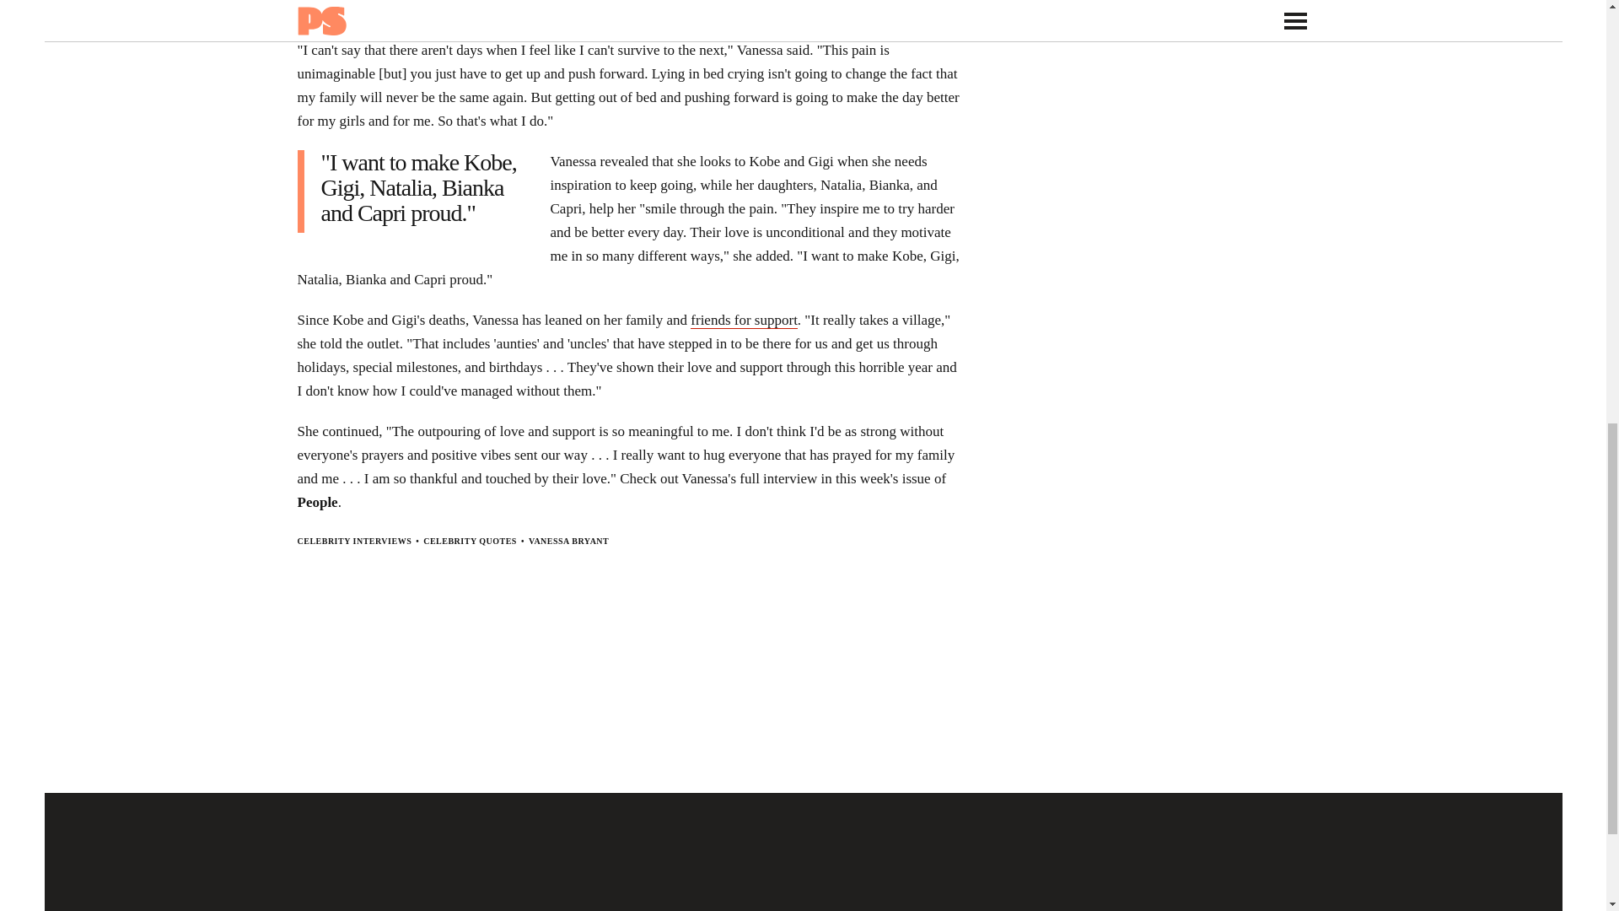 This screenshot has width=1619, height=911. I want to click on CELEBRITY QUOTES, so click(469, 541).